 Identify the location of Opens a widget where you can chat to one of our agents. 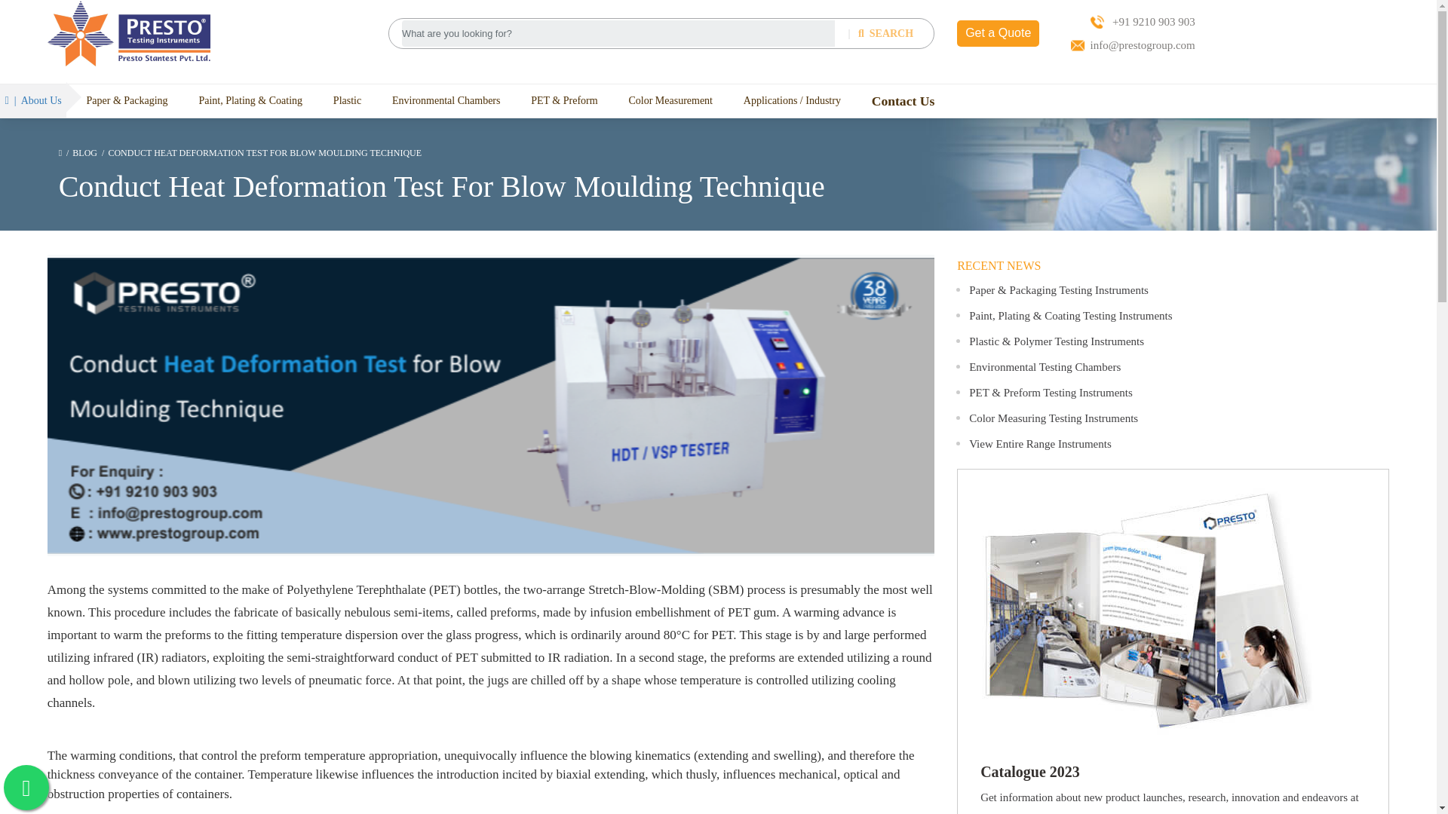
(1379, 787).